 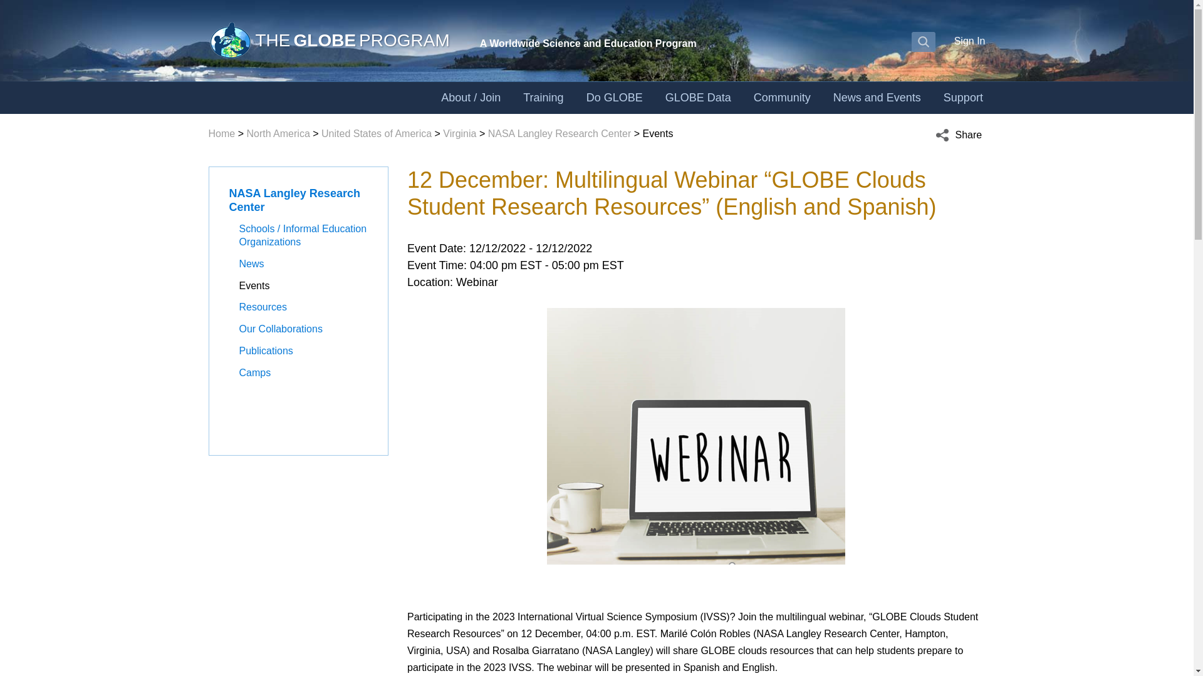 I want to click on THE GLOBE PROGRAM, so click(x=328, y=40).